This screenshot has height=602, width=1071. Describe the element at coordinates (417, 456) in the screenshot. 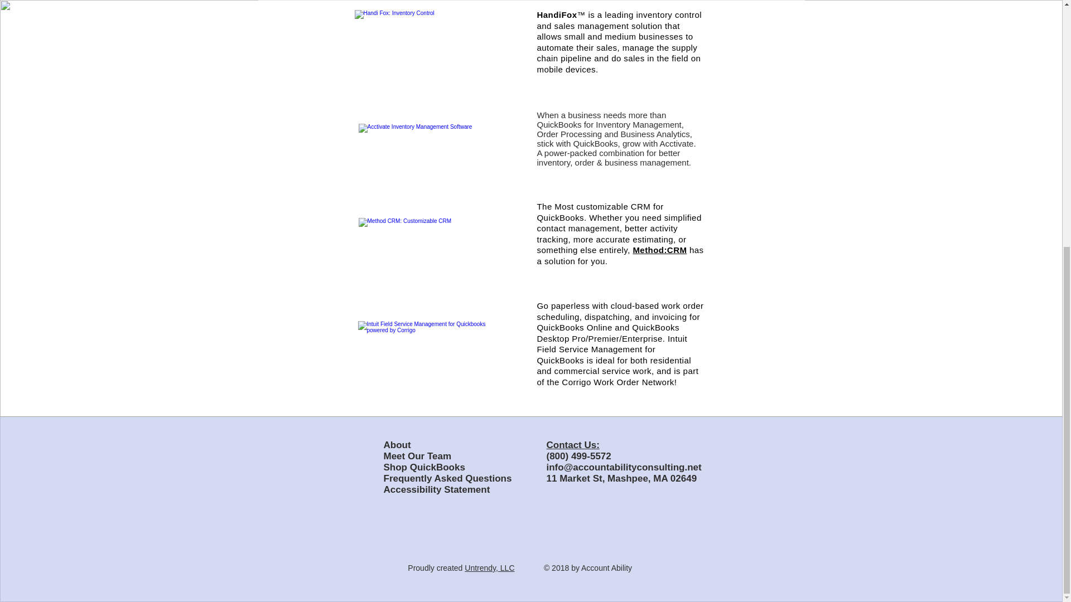

I see `Meet Our Team` at that location.